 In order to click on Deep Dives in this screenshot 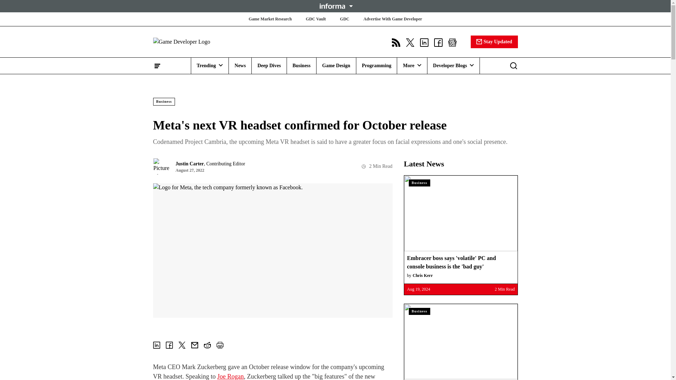, I will do `click(269, 65)`.